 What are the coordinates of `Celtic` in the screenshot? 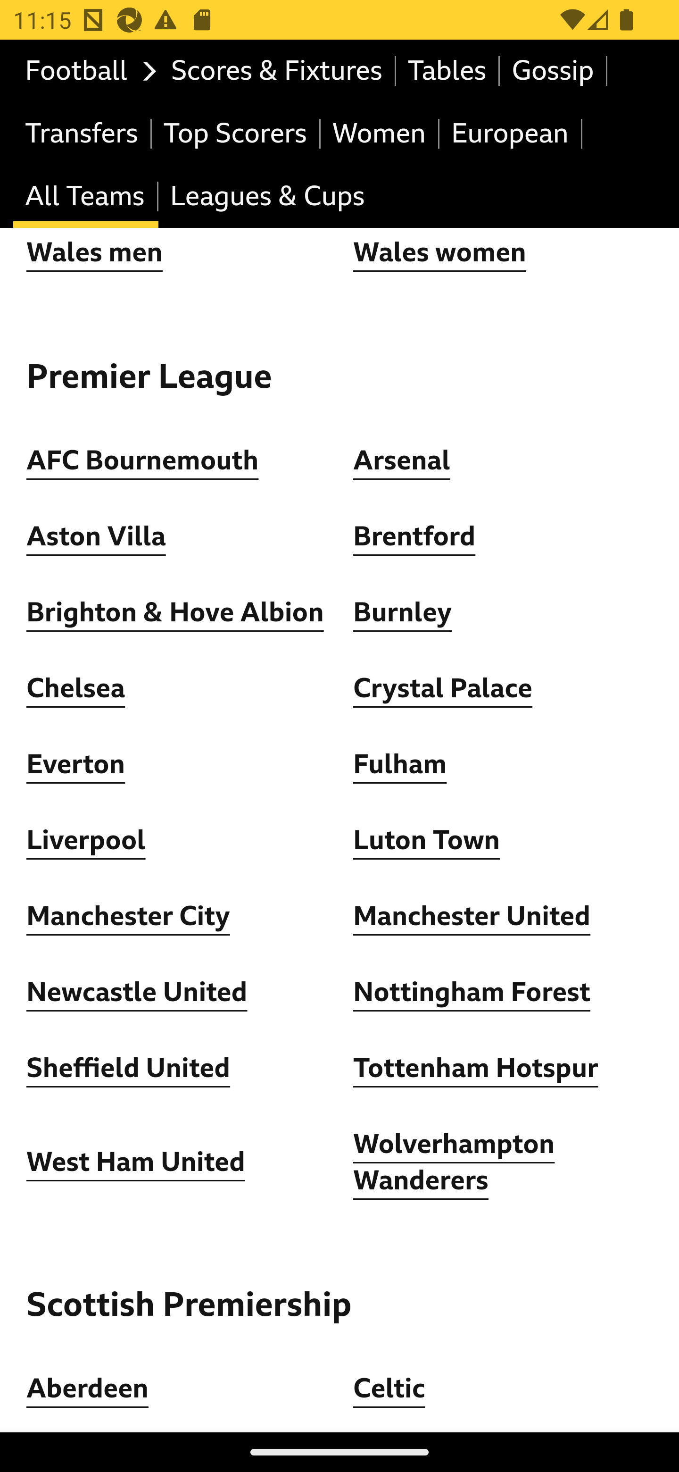 It's located at (389, 1388).